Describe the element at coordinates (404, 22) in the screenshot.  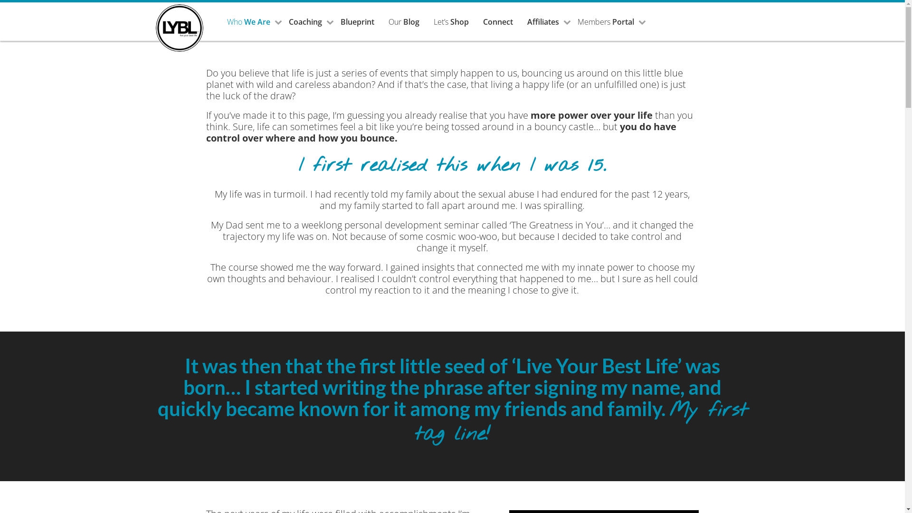
I see `Our Blog` at that location.